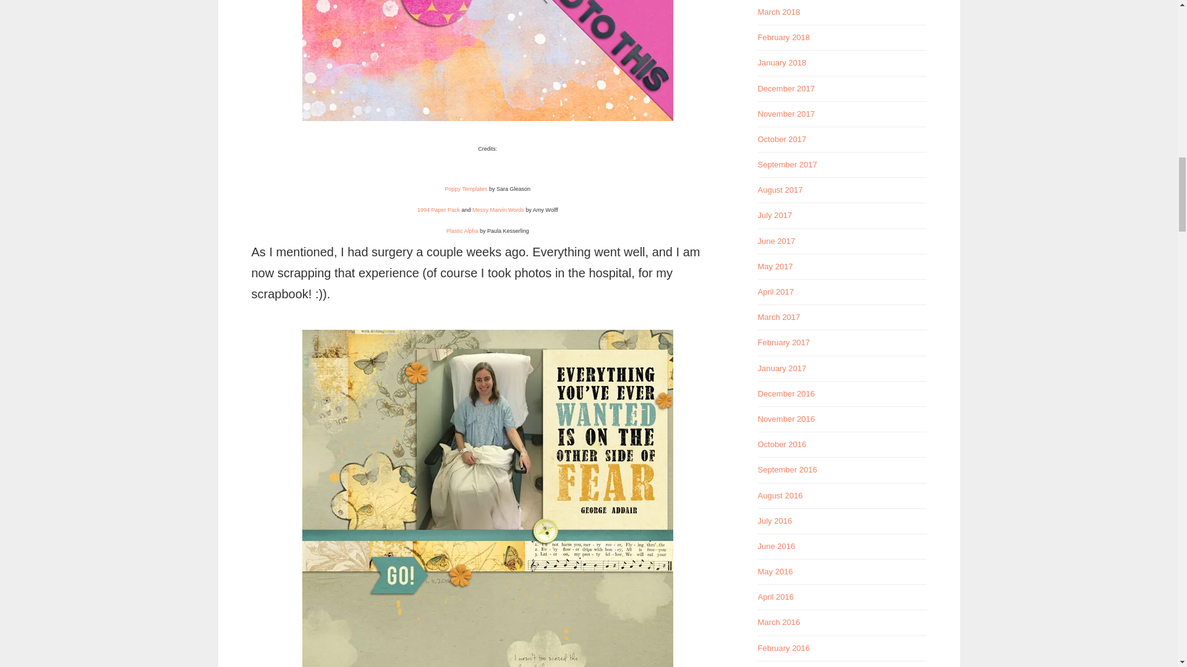 The width and height of the screenshot is (1187, 667). I want to click on 1994 Paper Pack, so click(439, 209).